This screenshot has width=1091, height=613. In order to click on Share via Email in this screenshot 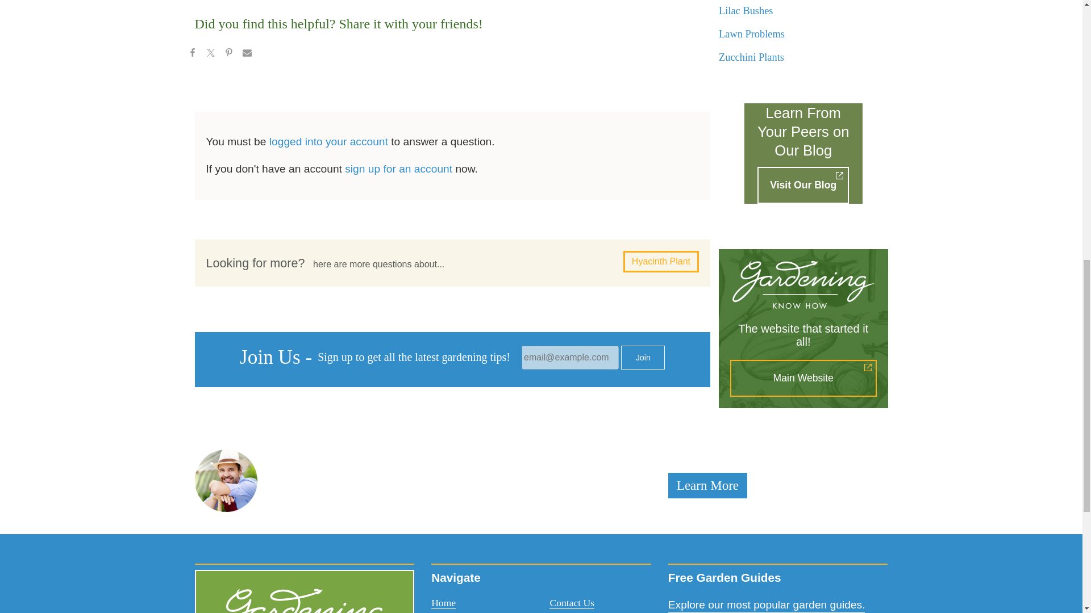, I will do `click(247, 54)`.